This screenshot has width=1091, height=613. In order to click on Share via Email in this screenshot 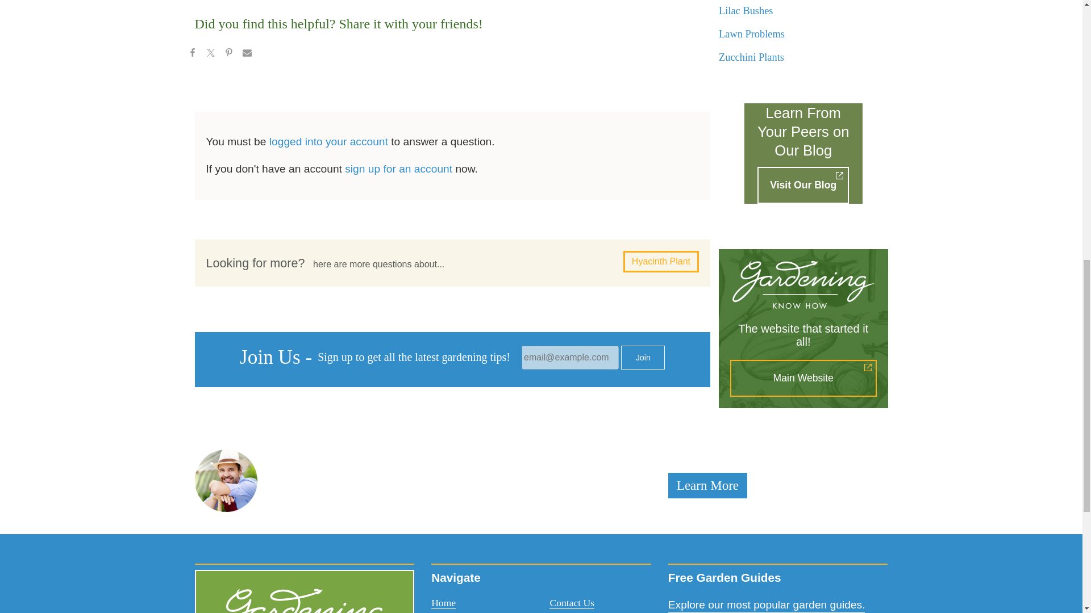, I will do `click(247, 54)`.